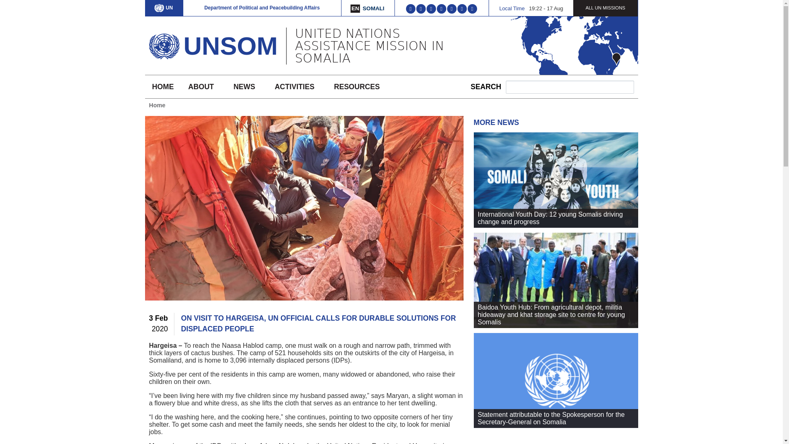 The height and width of the screenshot is (444, 789). What do you see at coordinates (164, 44) in the screenshot?
I see `Home` at bounding box center [164, 44].